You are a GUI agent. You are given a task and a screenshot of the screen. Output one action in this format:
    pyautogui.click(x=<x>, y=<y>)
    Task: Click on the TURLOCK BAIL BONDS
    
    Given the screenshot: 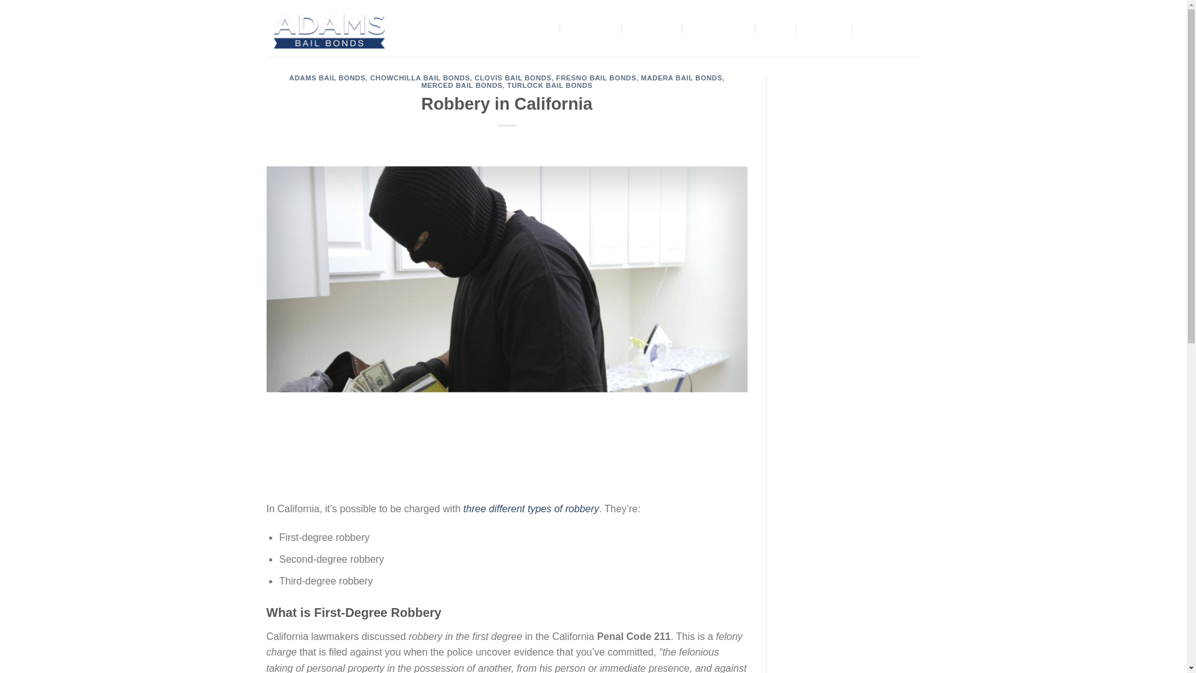 What is the action you would take?
    pyautogui.click(x=549, y=85)
    